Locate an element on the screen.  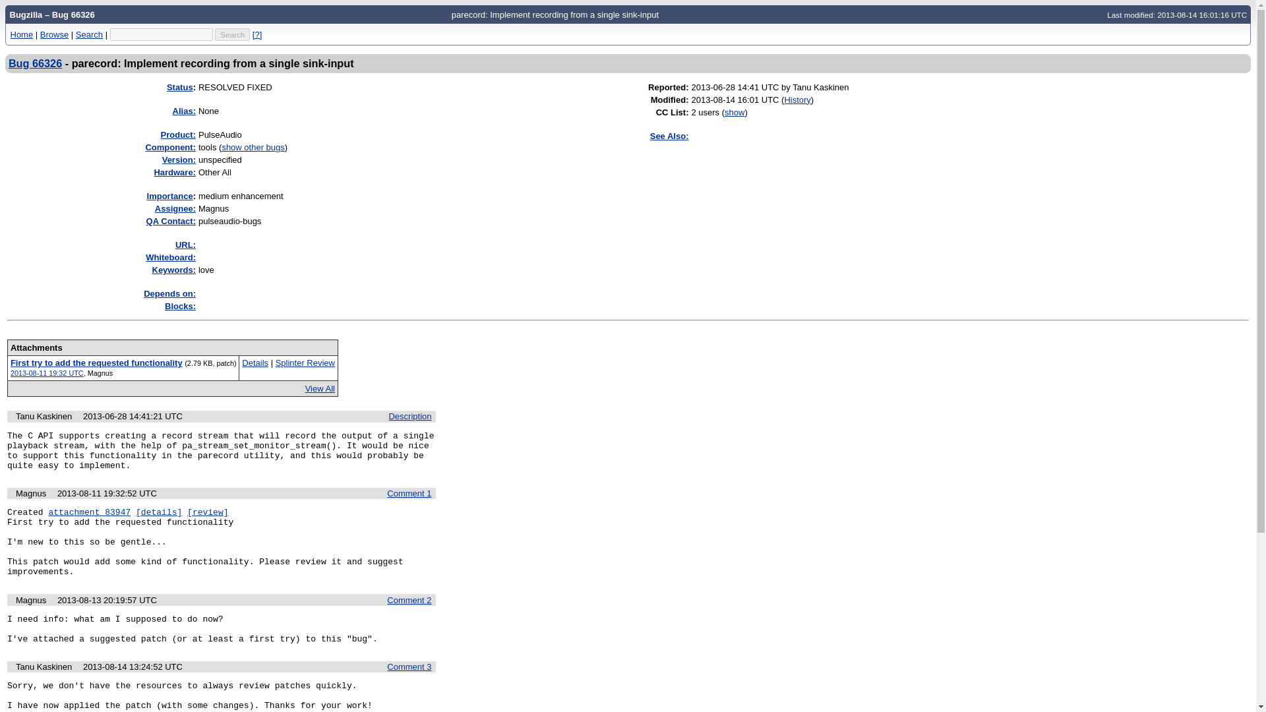
Assignee: is located at coordinates (175, 208).